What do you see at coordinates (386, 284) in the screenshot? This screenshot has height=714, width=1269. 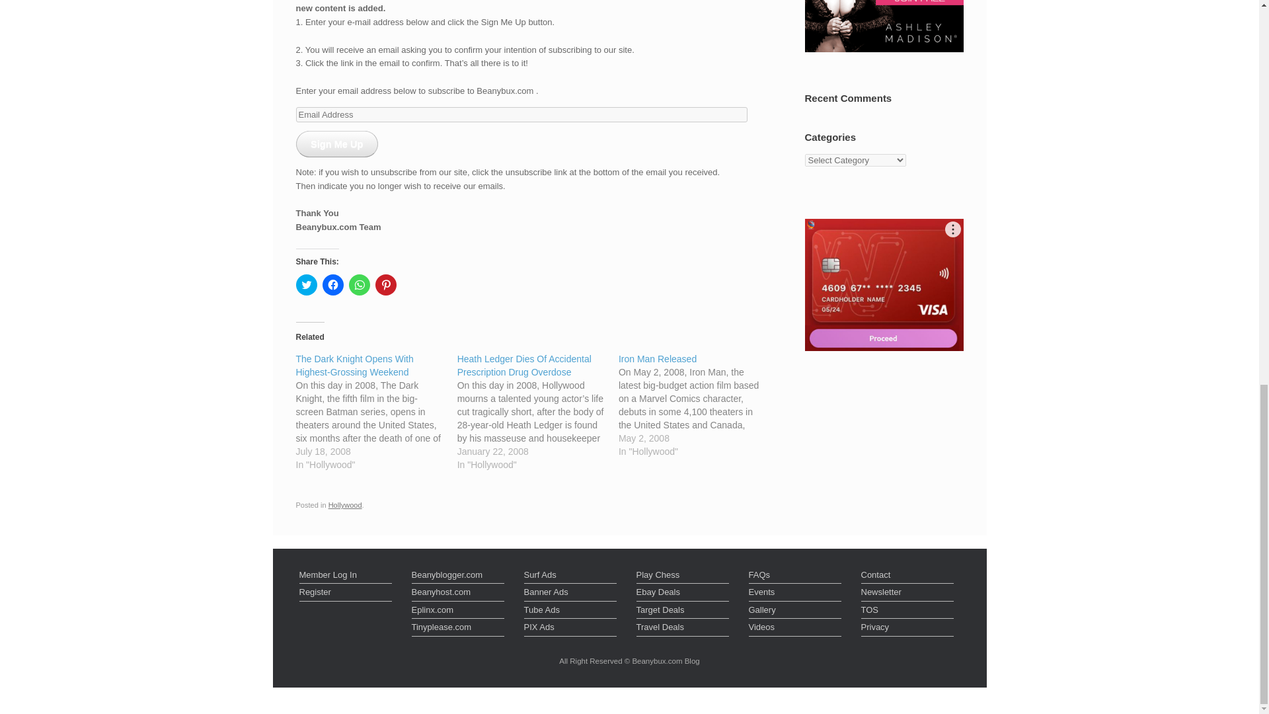 I see `Click to share on Pinterest` at bounding box center [386, 284].